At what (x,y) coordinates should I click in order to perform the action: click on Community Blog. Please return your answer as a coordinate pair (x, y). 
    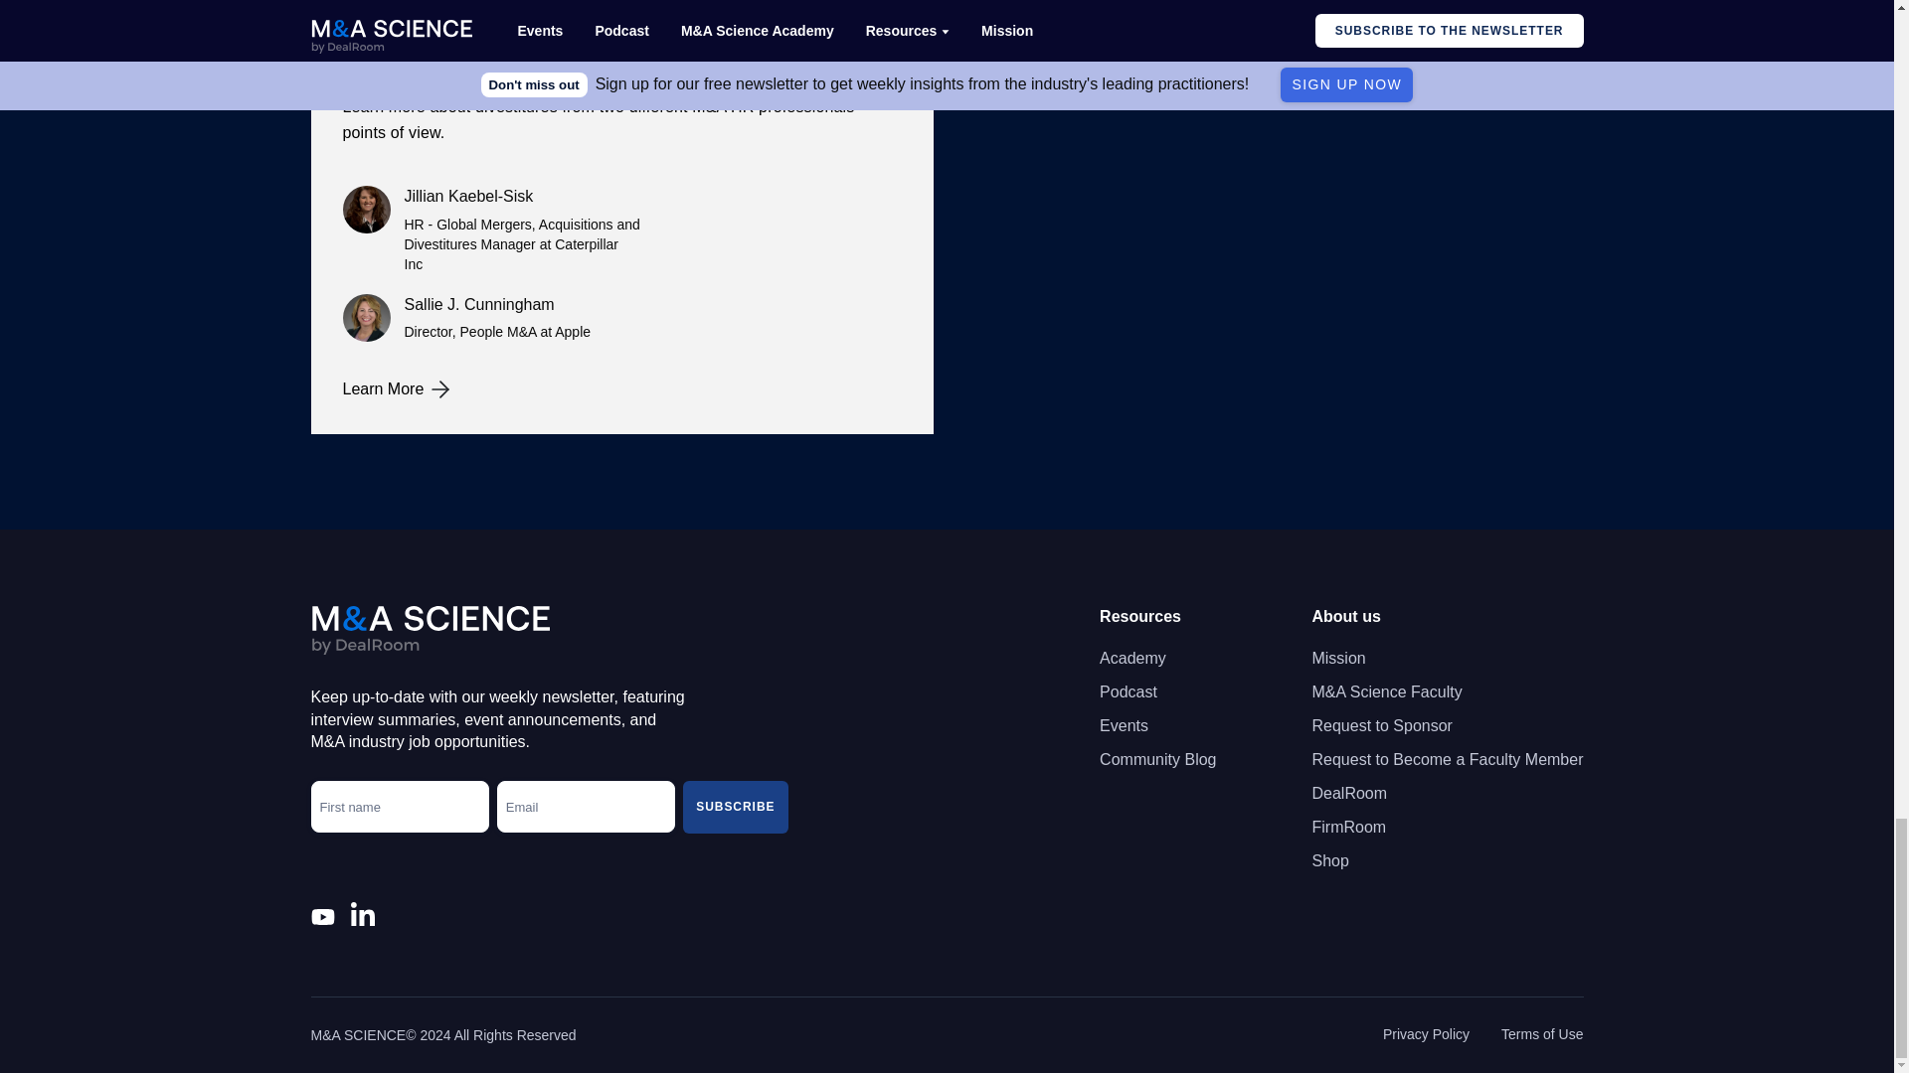
    Looking at the image, I should click on (1157, 759).